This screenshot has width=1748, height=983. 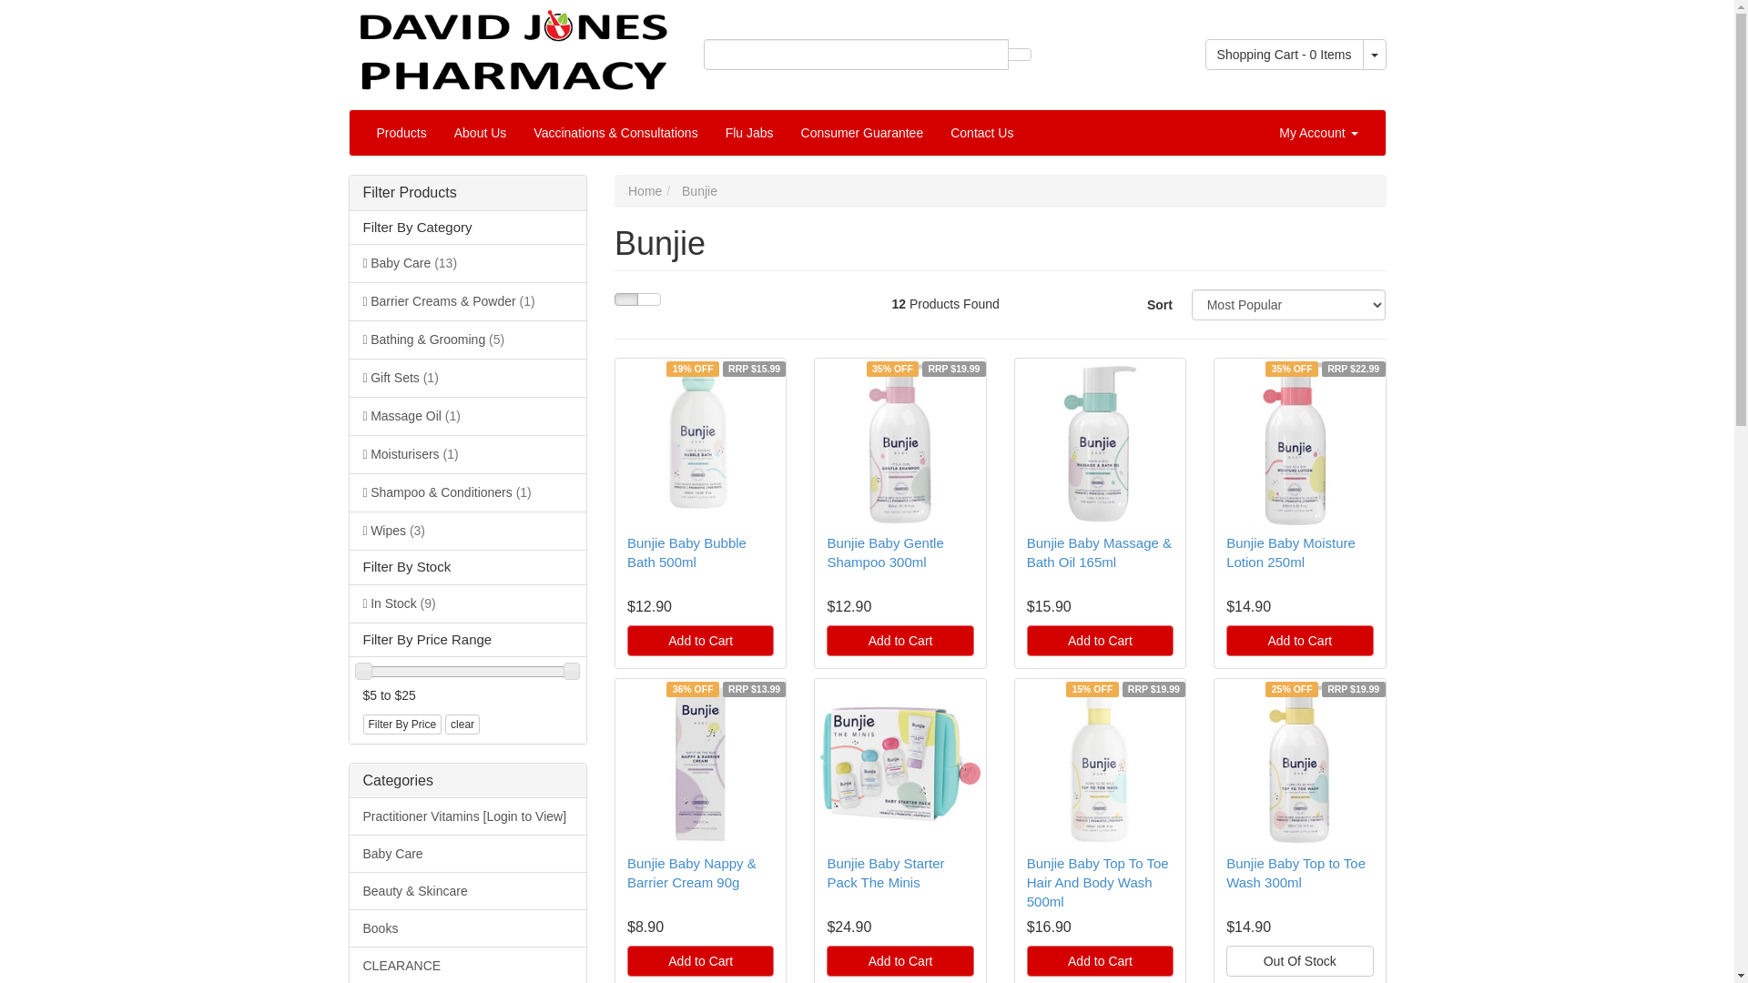 I want to click on Products, so click(x=401, y=133).